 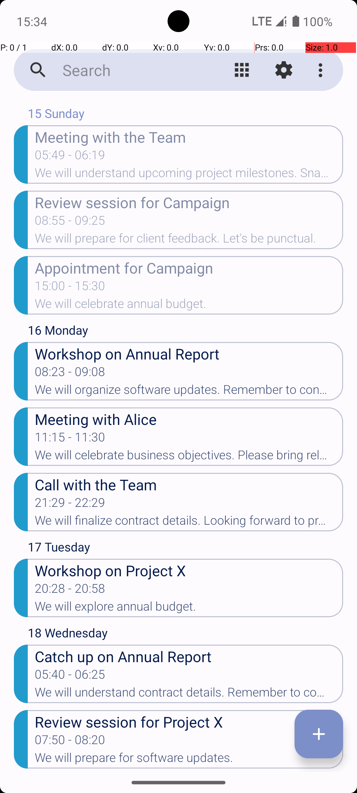 I want to click on 05:49 - 06:19, so click(x=70, y=157).